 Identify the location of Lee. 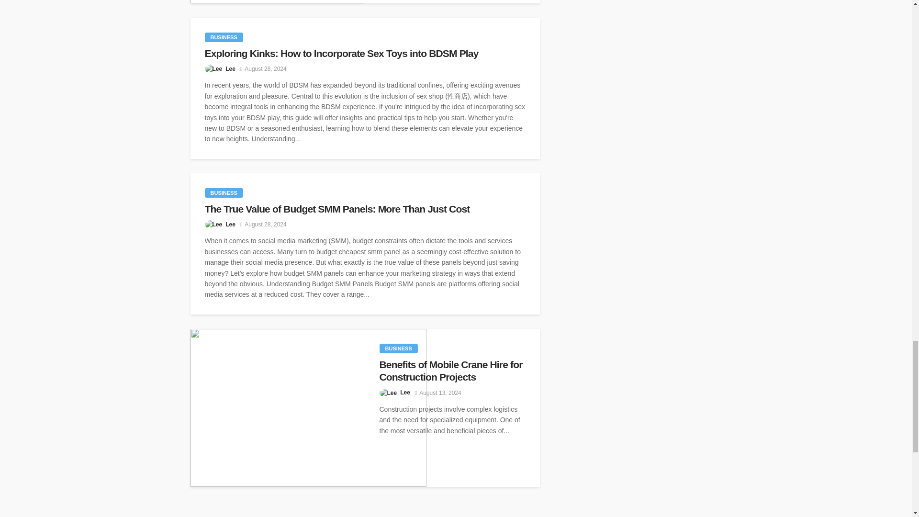
(230, 225).